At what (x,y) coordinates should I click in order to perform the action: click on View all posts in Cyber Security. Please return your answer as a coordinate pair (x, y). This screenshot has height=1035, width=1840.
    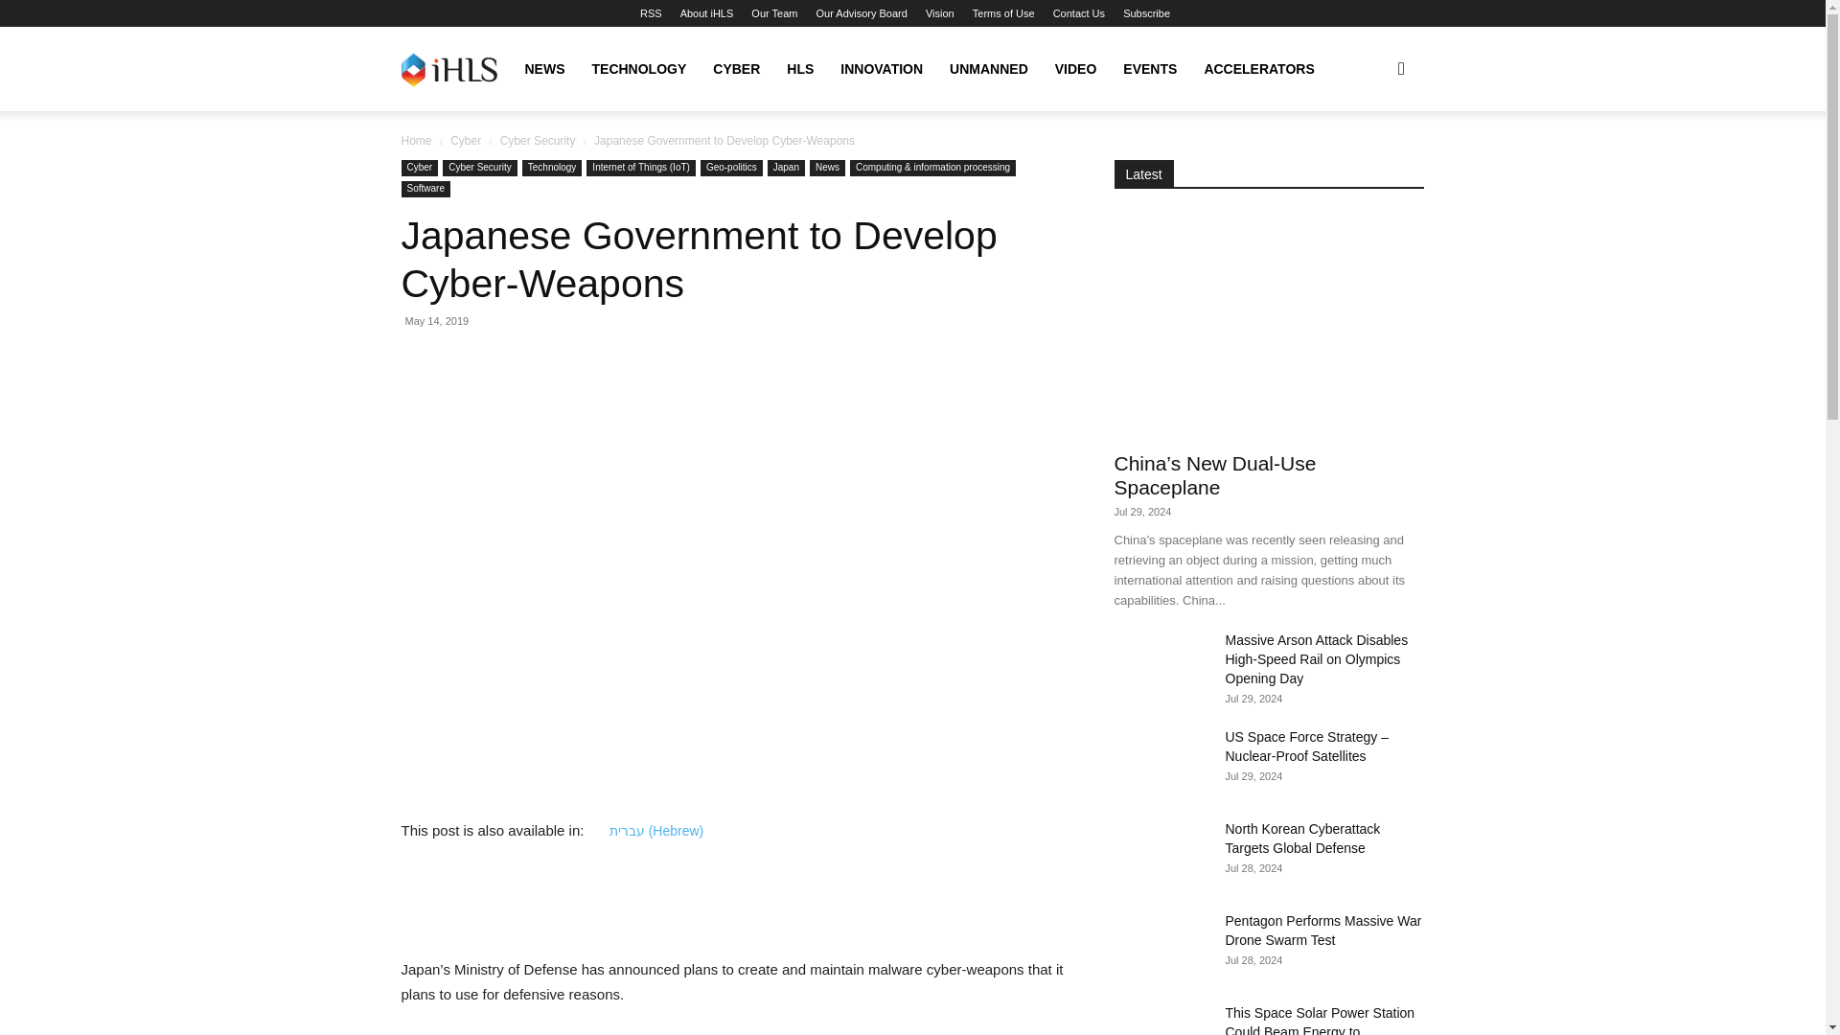
    Looking at the image, I should click on (538, 141).